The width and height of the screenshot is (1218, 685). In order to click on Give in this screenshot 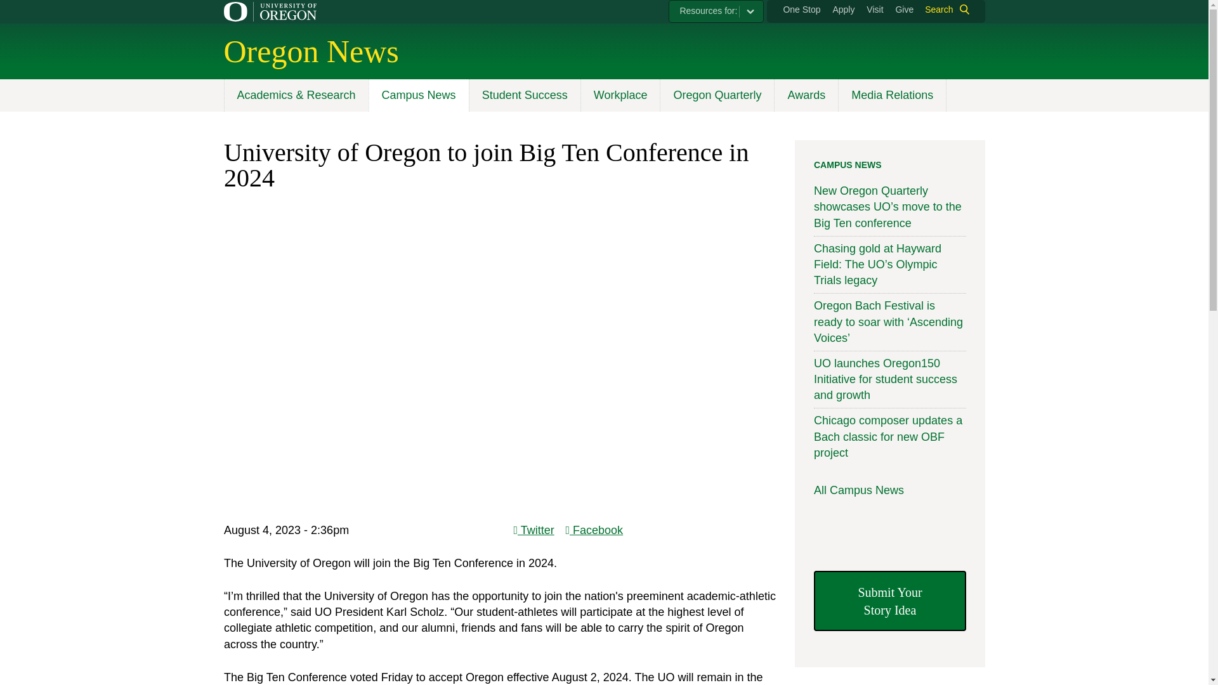, I will do `click(905, 9)`.